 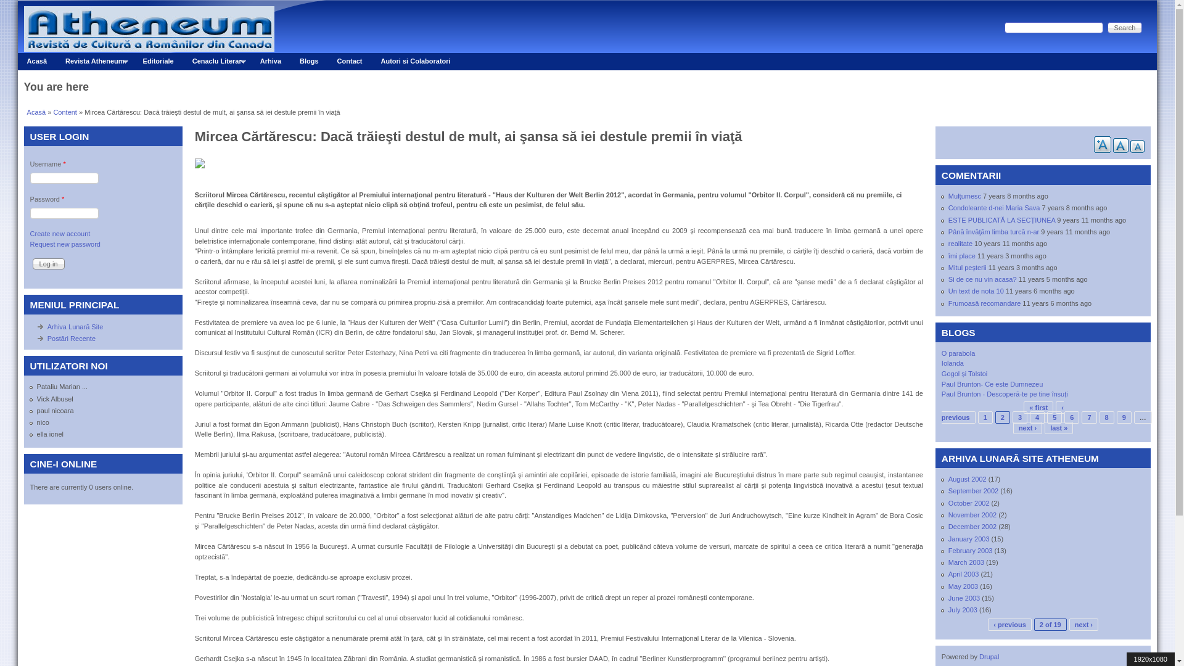 I want to click on Si de ce nu vin acasa?, so click(x=983, y=279).